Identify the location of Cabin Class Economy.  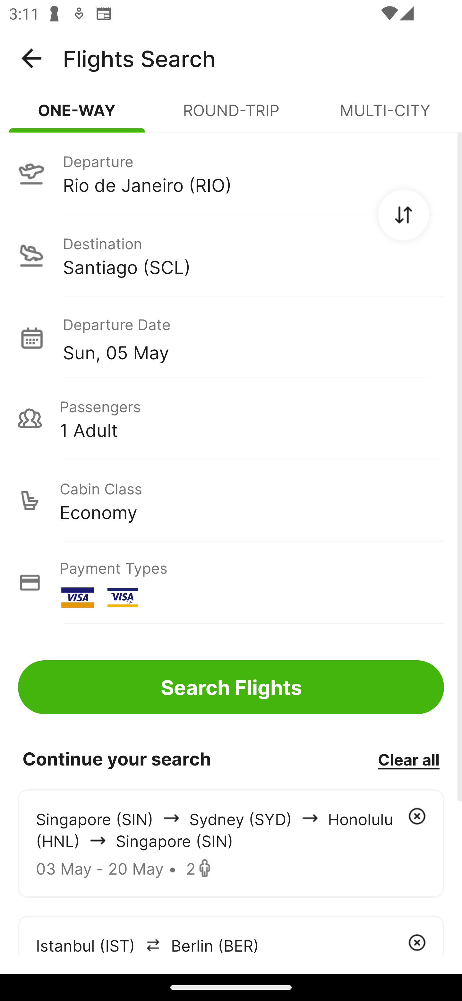
(231, 501).